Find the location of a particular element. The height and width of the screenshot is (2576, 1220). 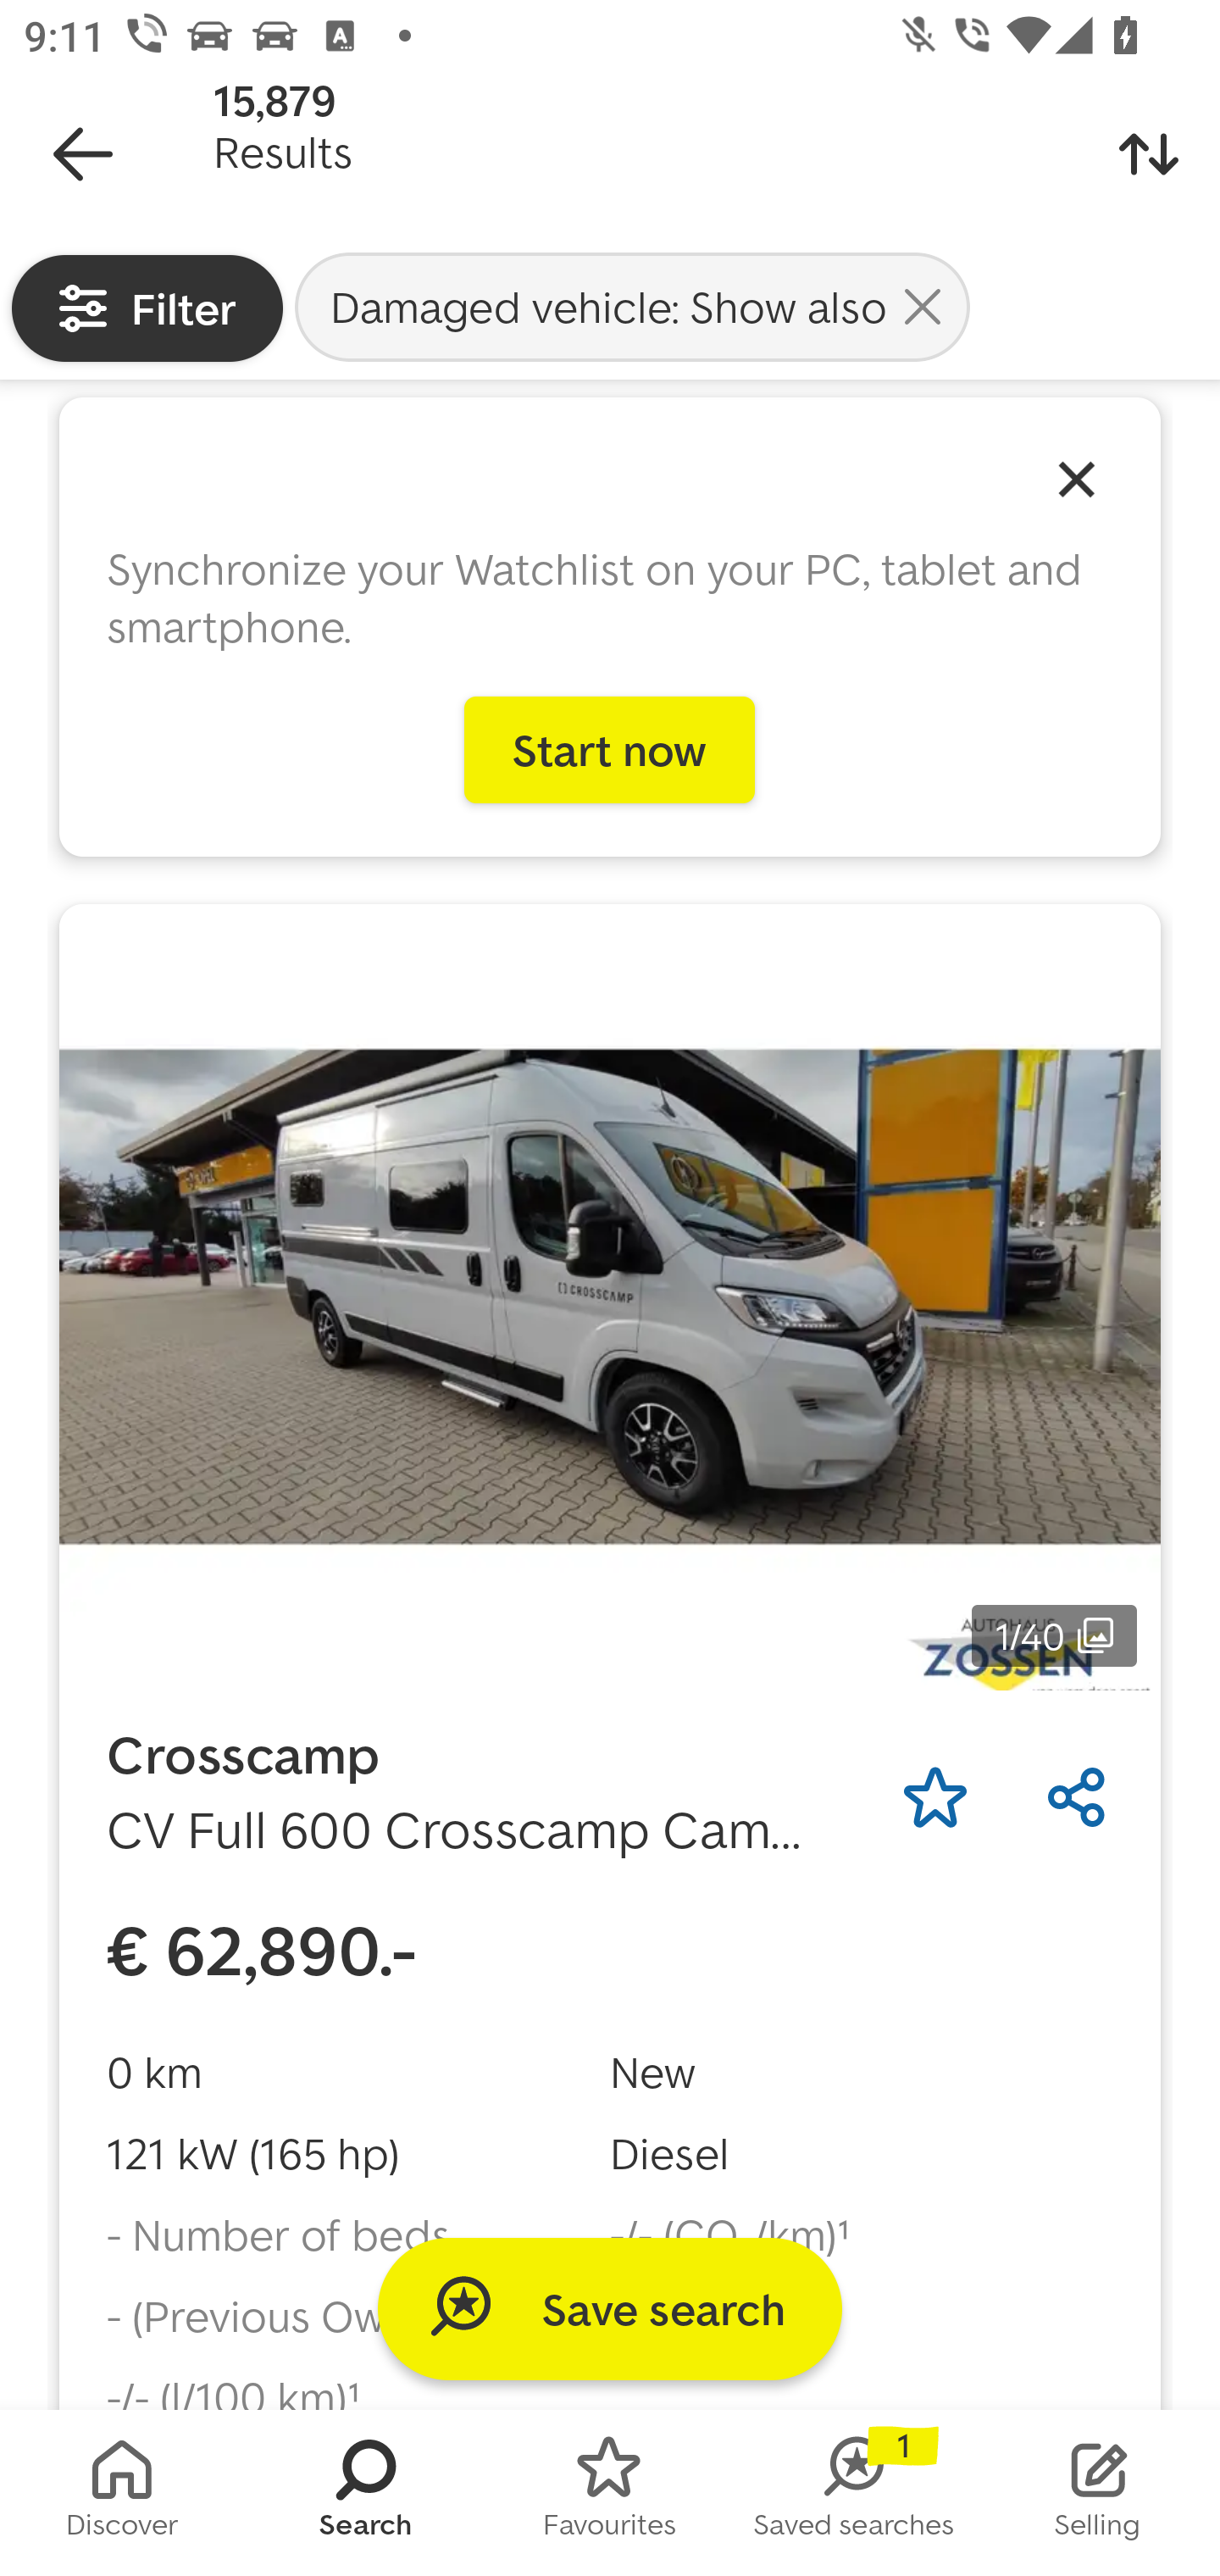

SEARCH Search is located at coordinates (366, 2493).